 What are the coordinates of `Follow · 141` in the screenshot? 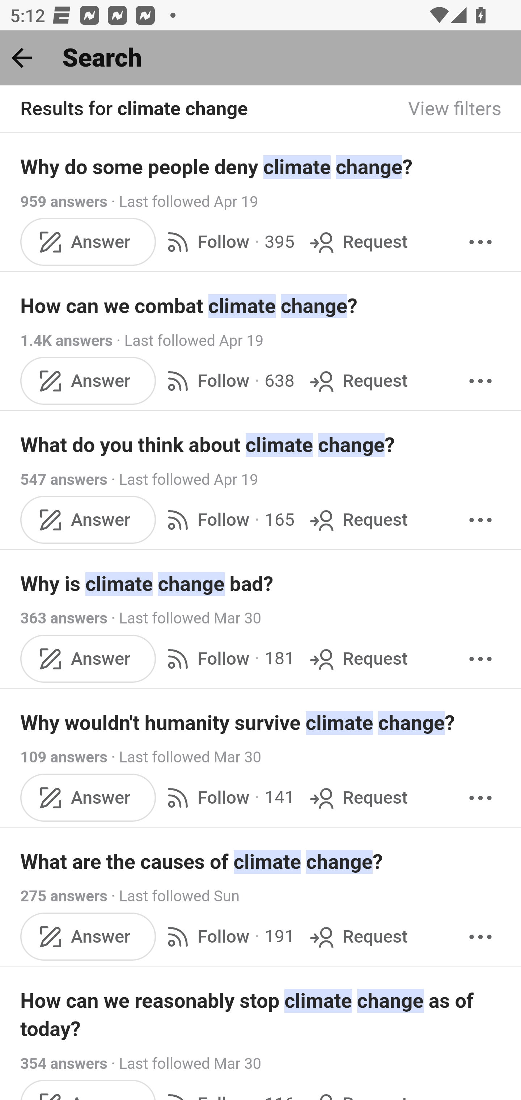 It's located at (228, 798).